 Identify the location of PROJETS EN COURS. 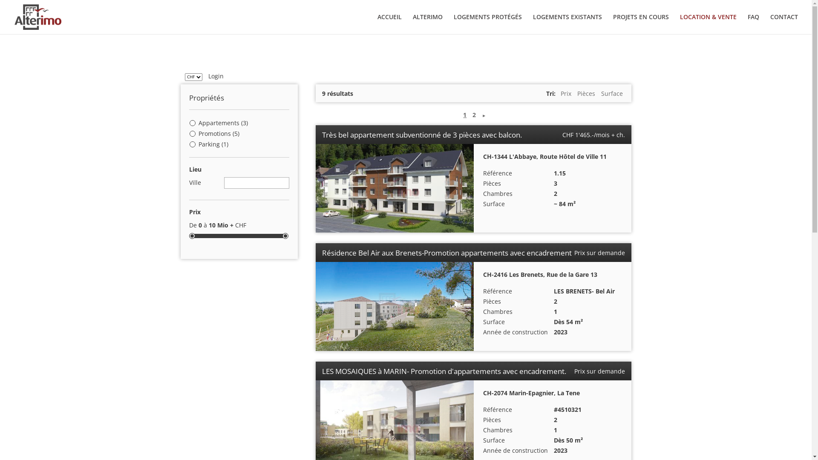
(641, 24).